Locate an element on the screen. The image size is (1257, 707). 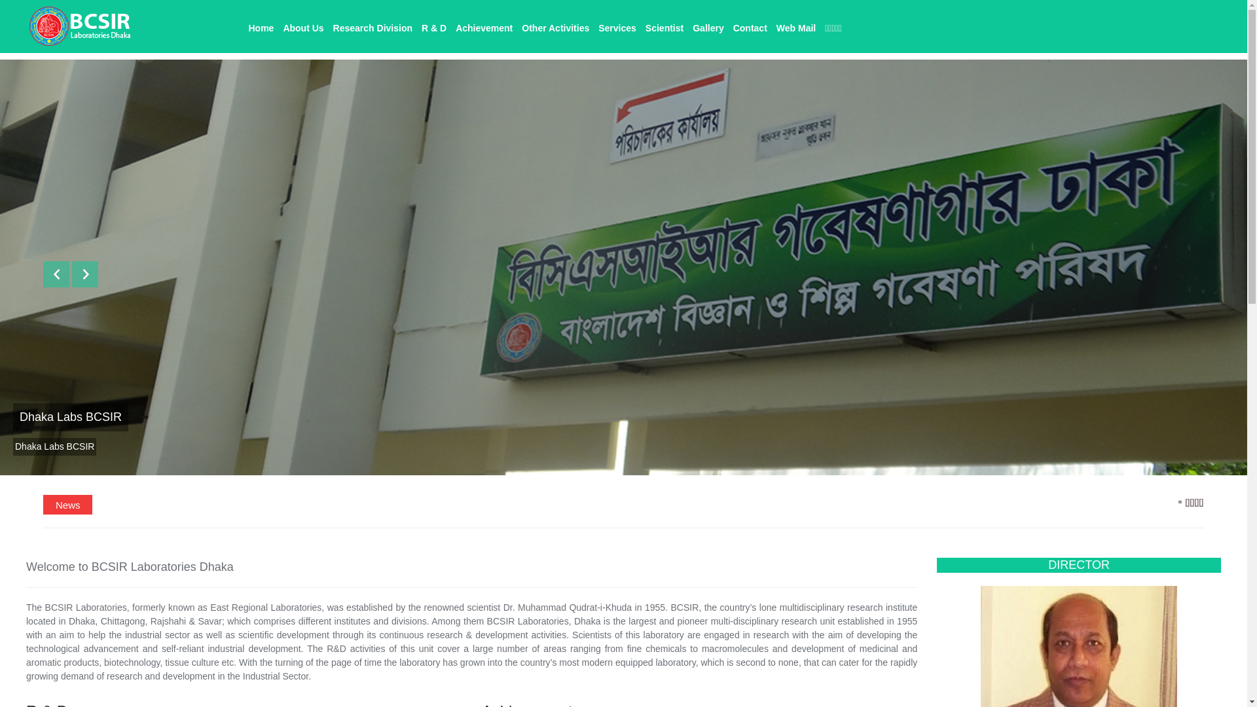
Achievement is located at coordinates (484, 26).